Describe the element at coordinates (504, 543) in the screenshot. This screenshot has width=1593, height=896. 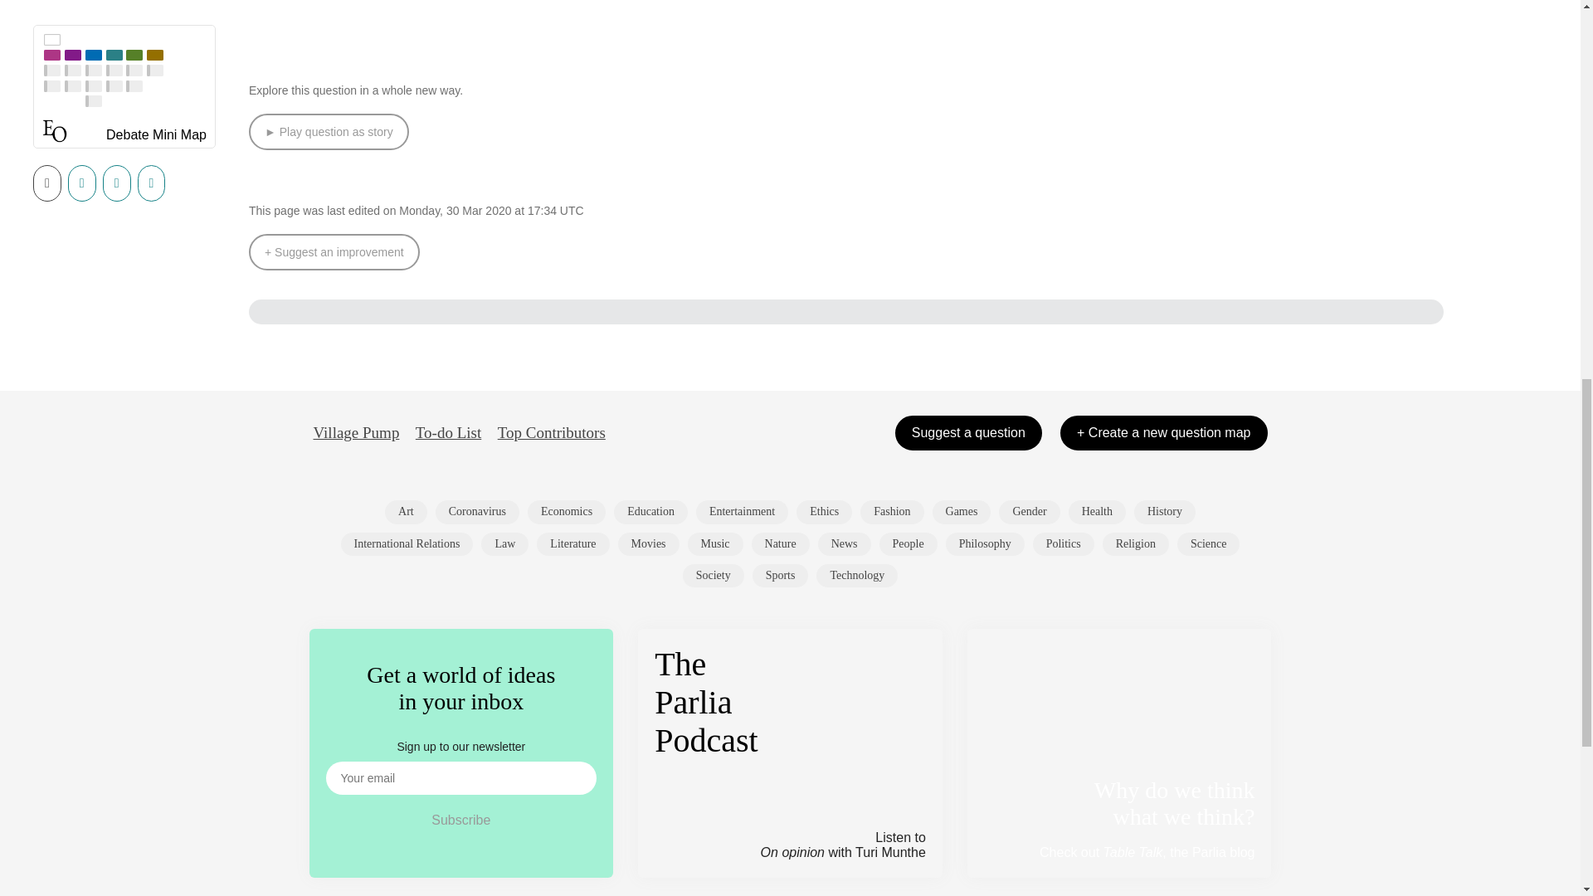
I see `Category item` at that location.